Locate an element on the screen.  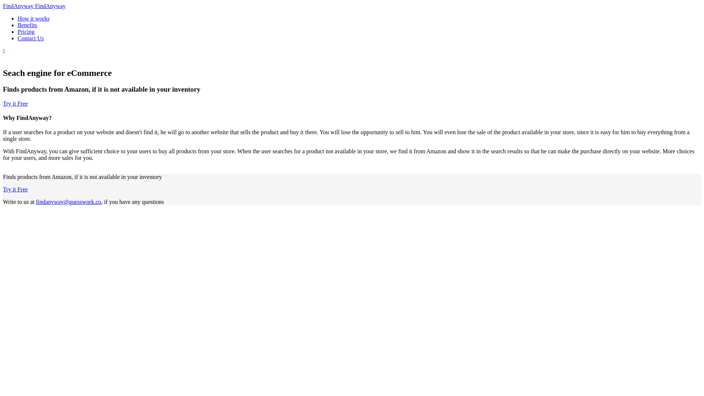
Pricing is located at coordinates (26, 32).